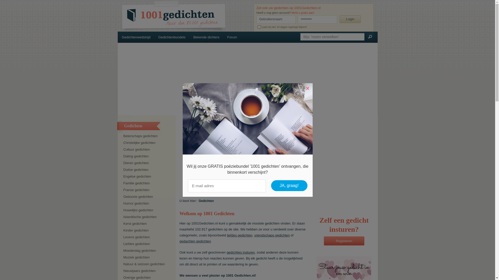  Describe the element at coordinates (147, 217) in the screenshot. I see `Islamitische gedichten` at that location.